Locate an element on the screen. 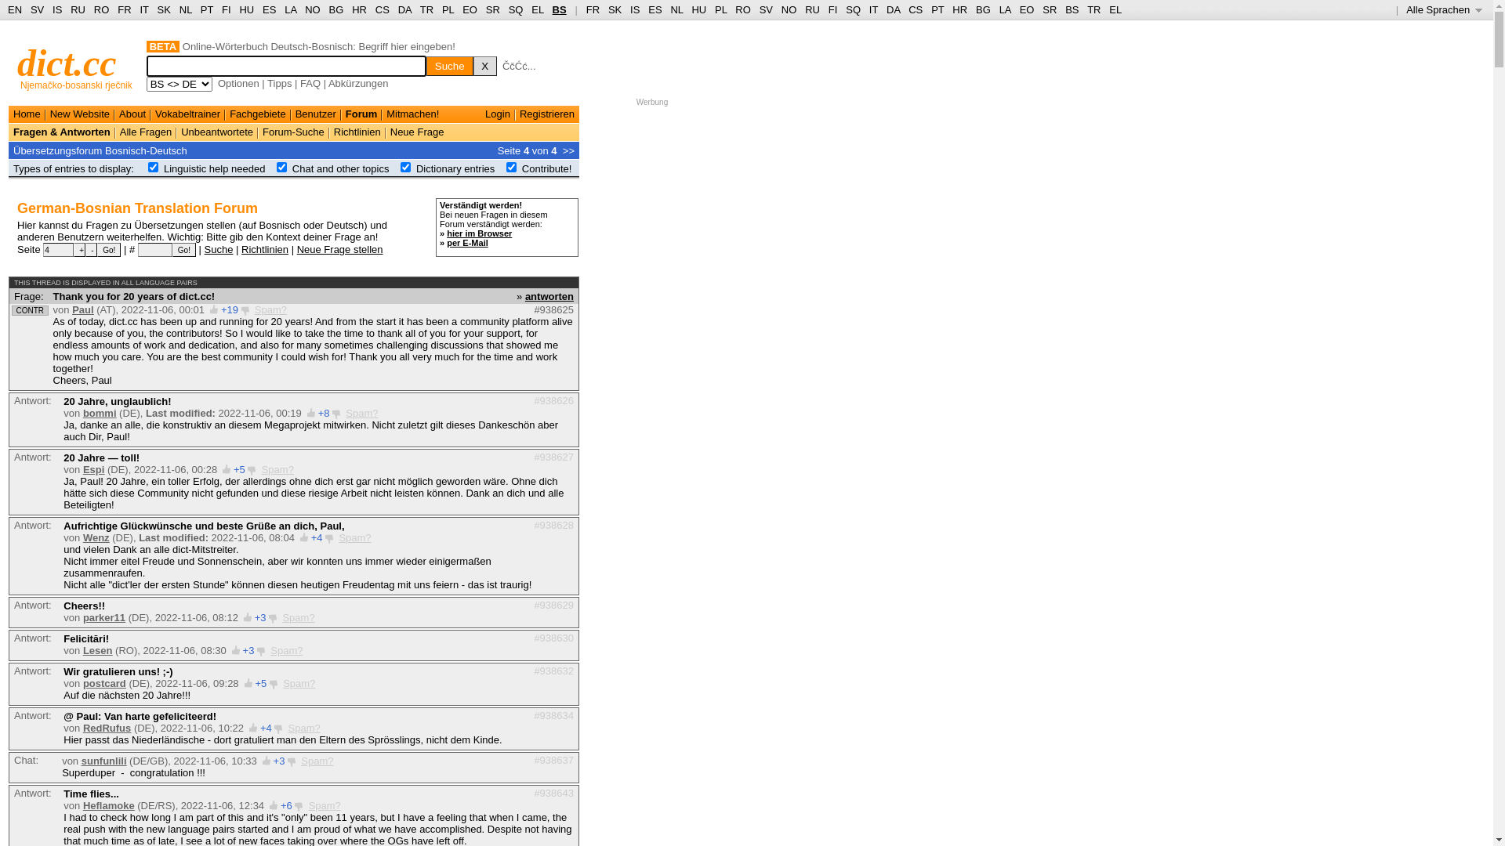  ES is located at coordinates (655, 9).